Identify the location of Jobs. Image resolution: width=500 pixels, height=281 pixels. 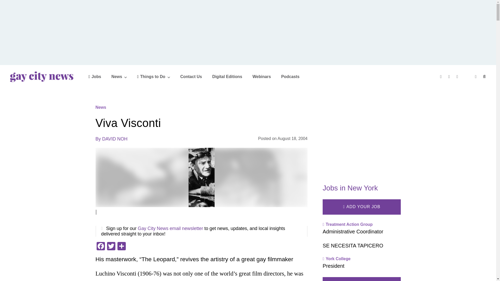
(95, 76).